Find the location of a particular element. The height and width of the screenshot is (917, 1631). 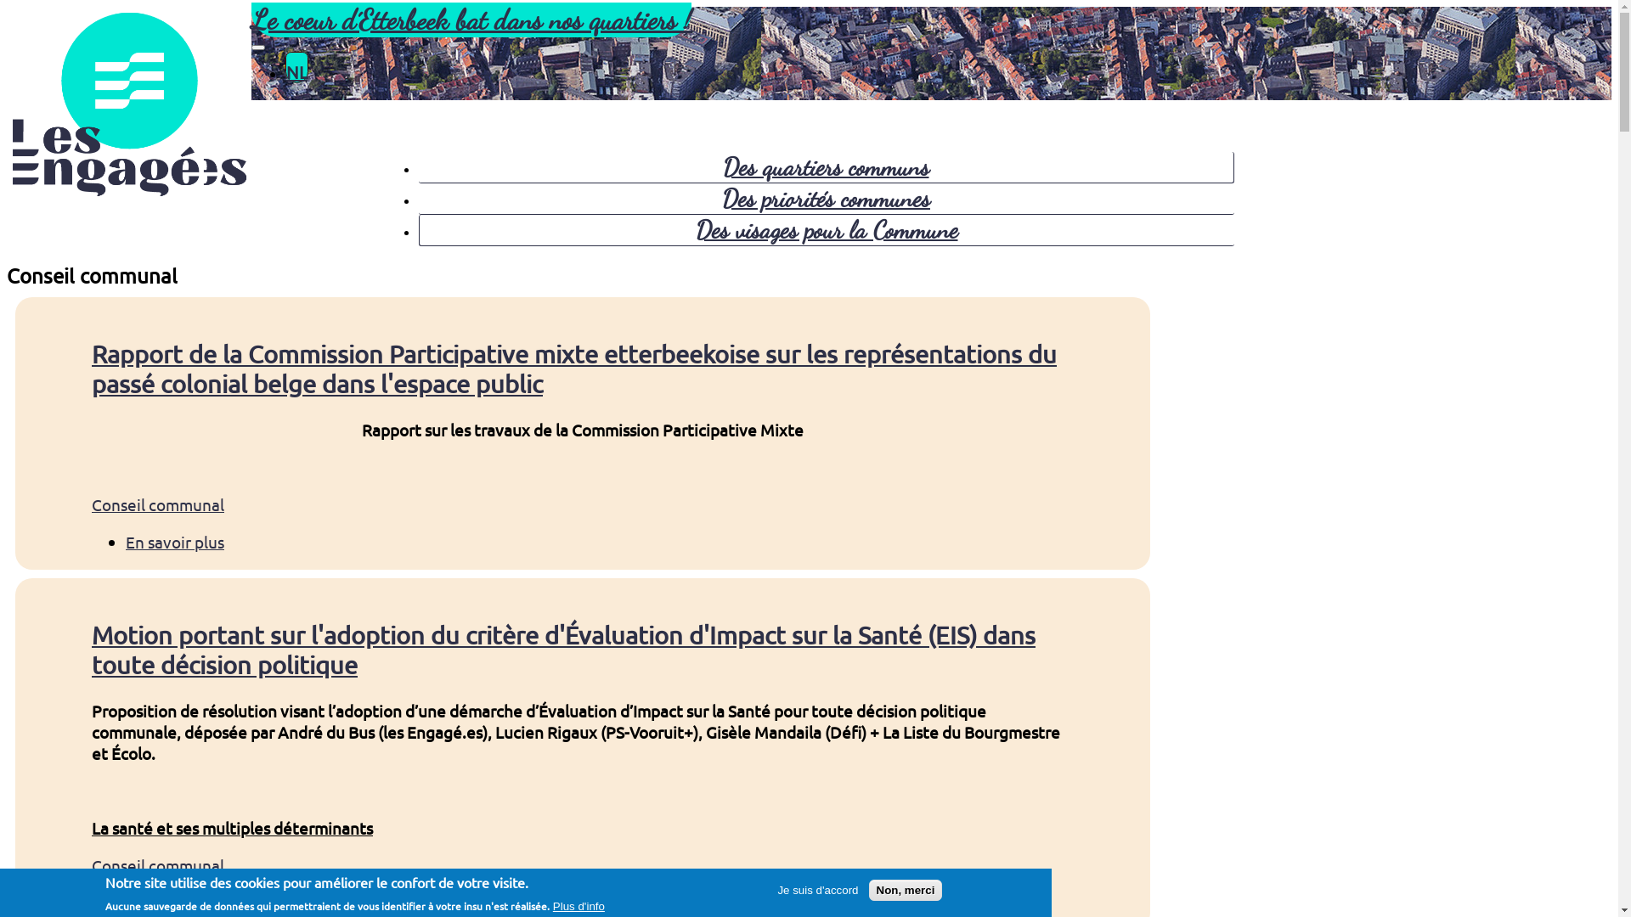

Des visages pour la Commune is located at coordinates (826, 230).